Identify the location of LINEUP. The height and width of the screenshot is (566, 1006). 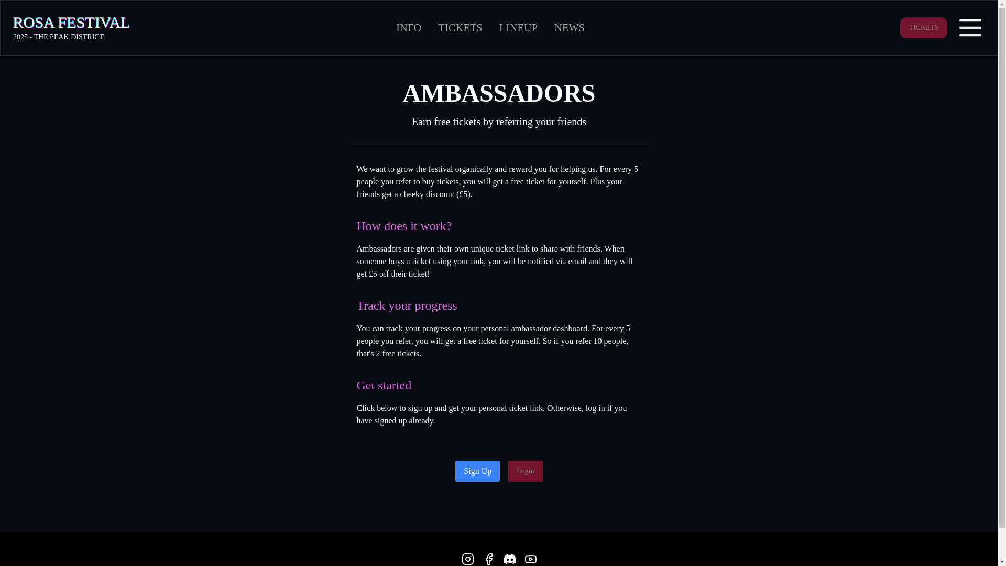
(518, 27).